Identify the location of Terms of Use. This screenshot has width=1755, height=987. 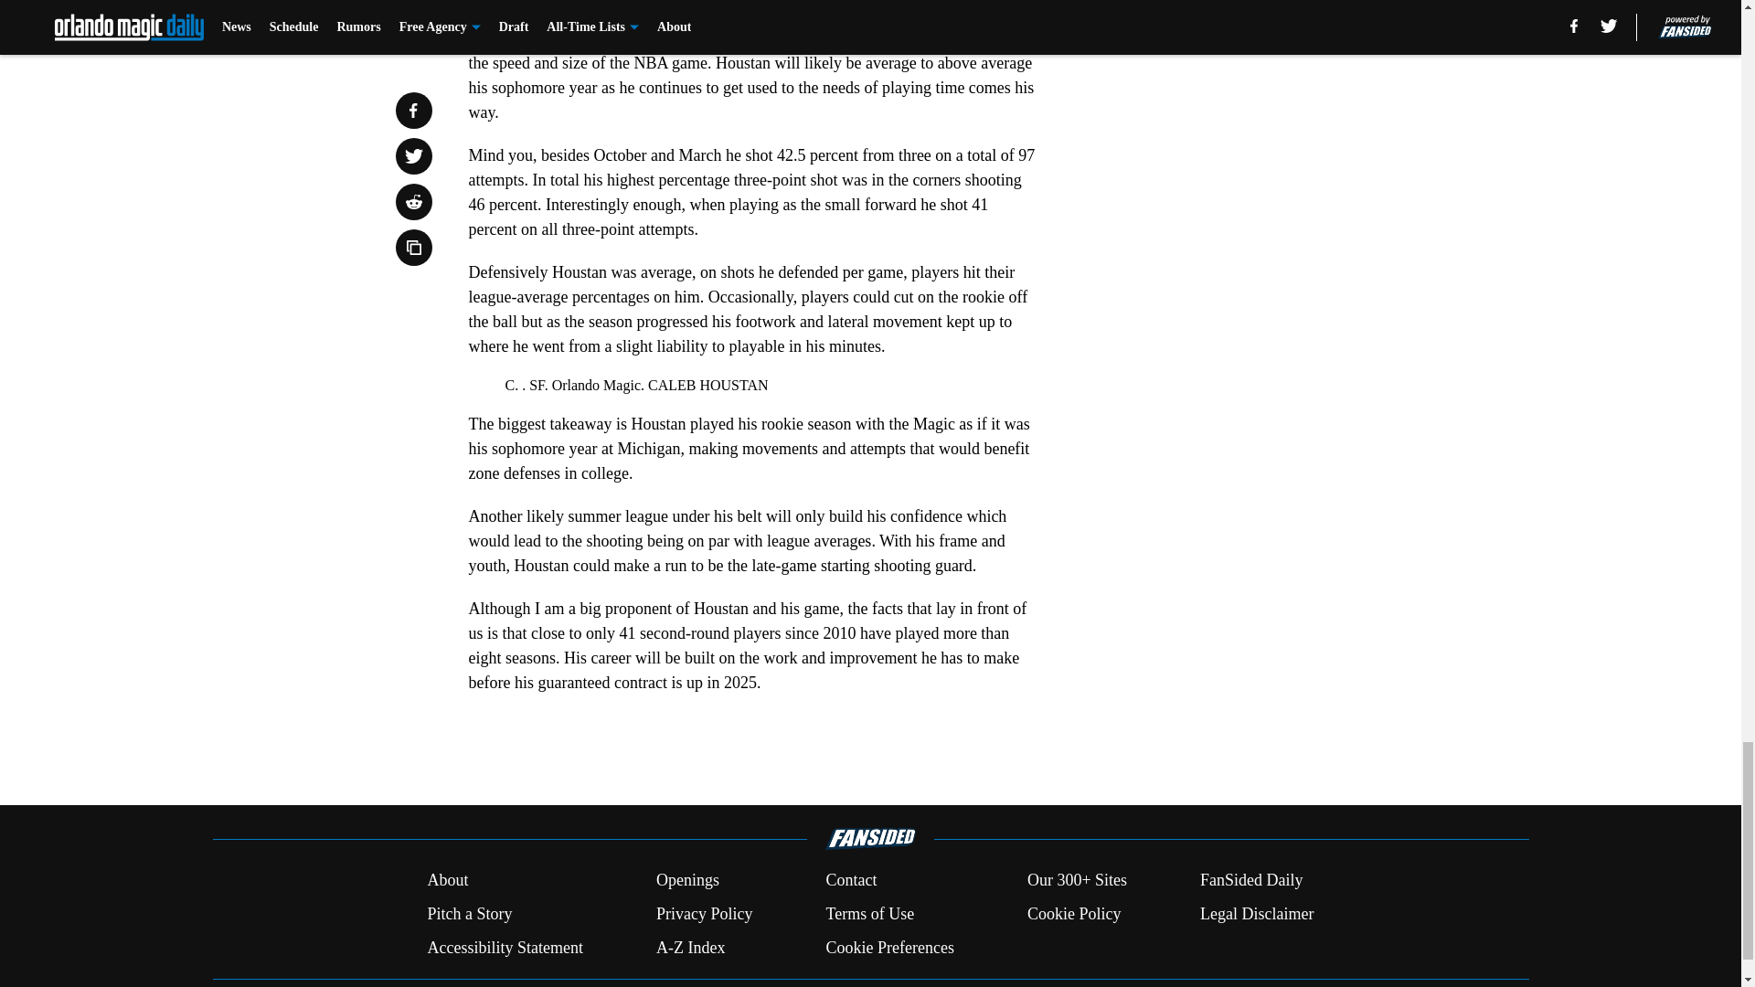
(869, 914).